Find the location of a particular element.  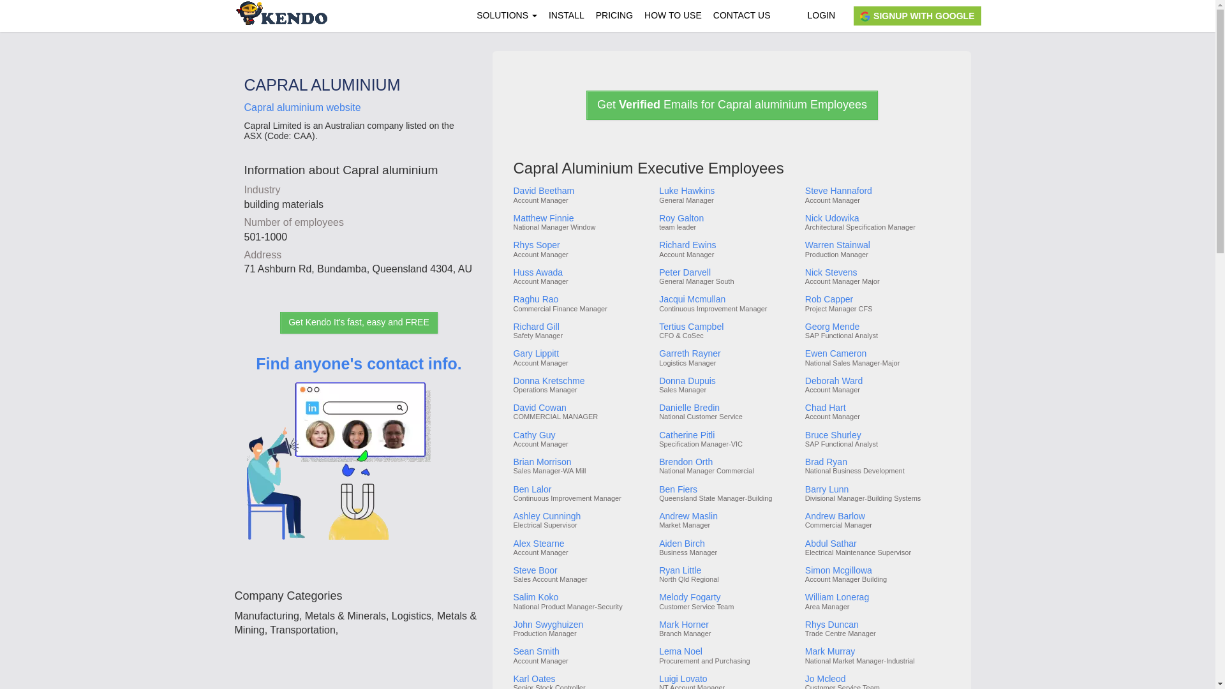

Nick Stevens is located at coordinates (877, 273).